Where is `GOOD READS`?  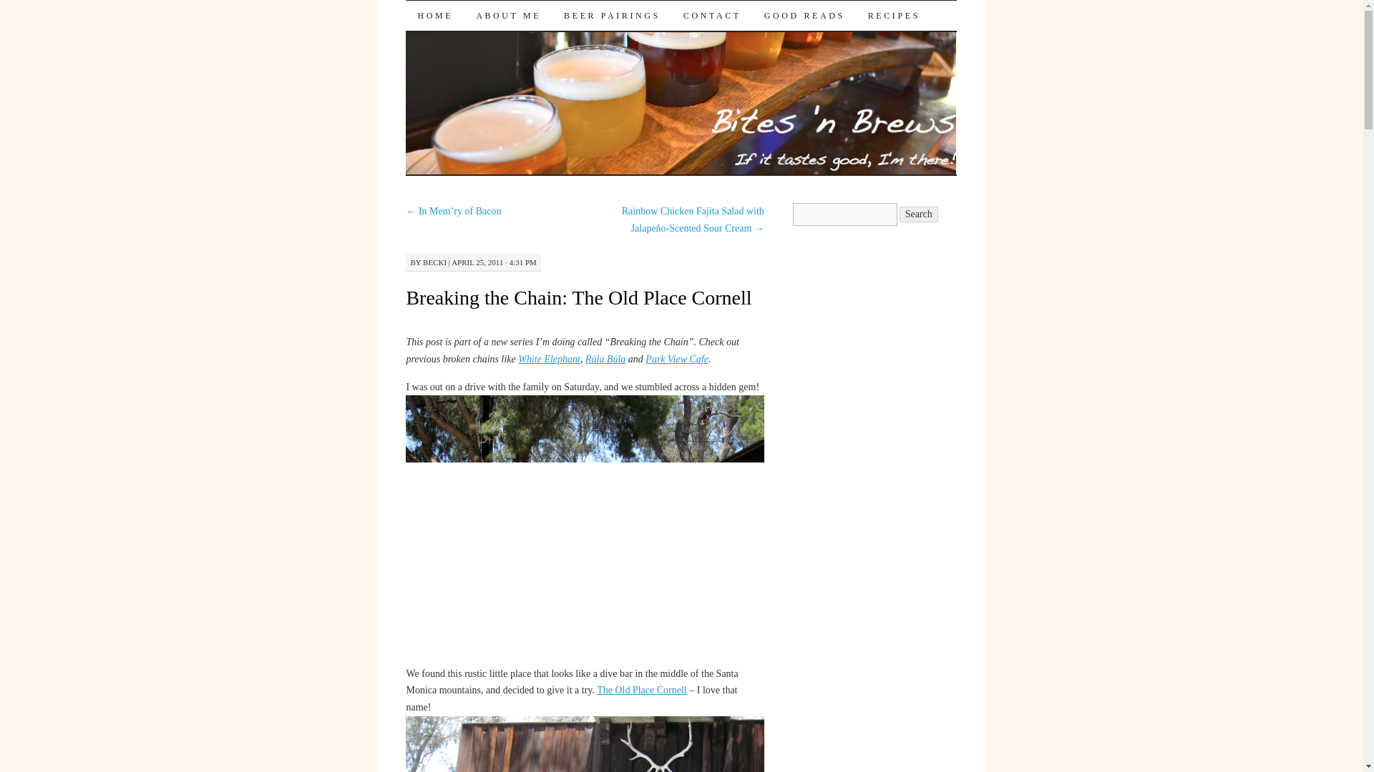
GOOD READS is located at coordinates (804, 16).